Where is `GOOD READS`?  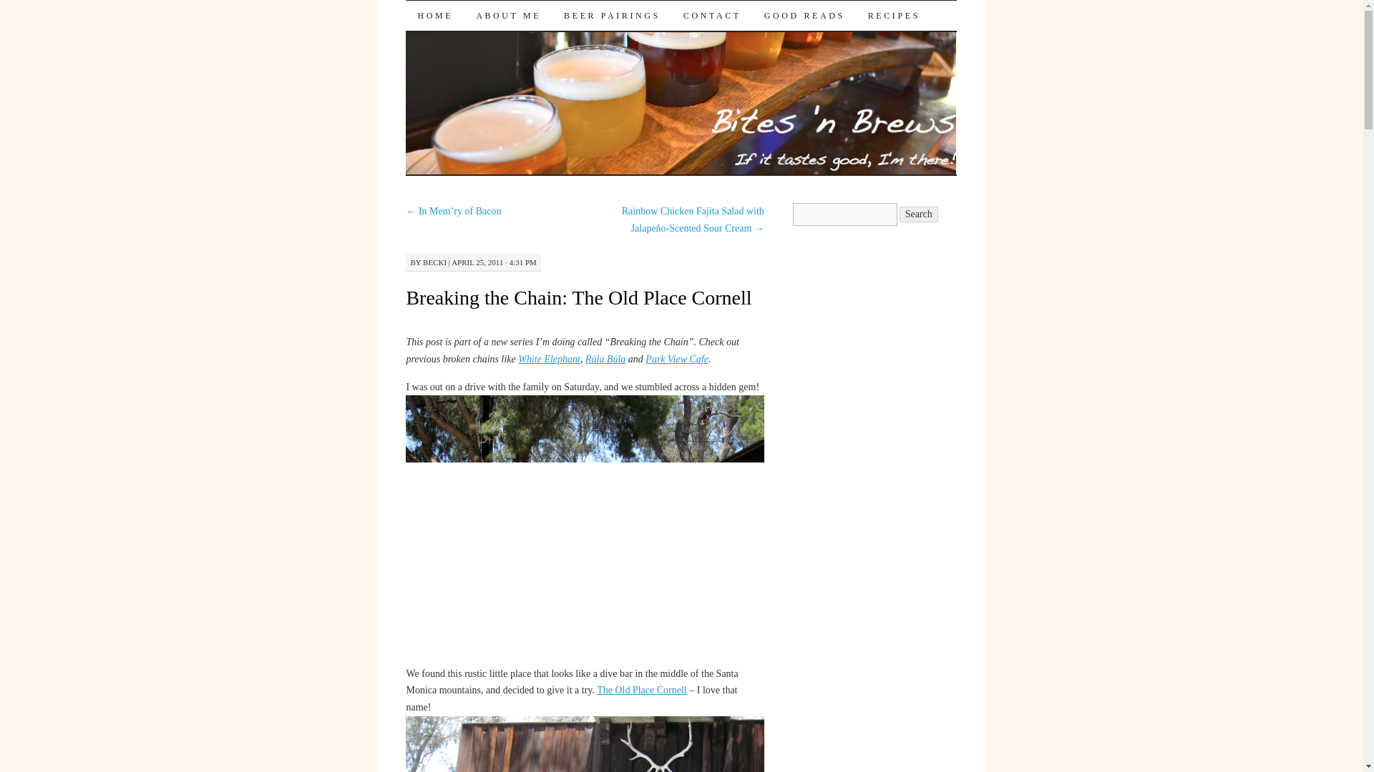
GOOD READS is located at coordinates (804, 16).